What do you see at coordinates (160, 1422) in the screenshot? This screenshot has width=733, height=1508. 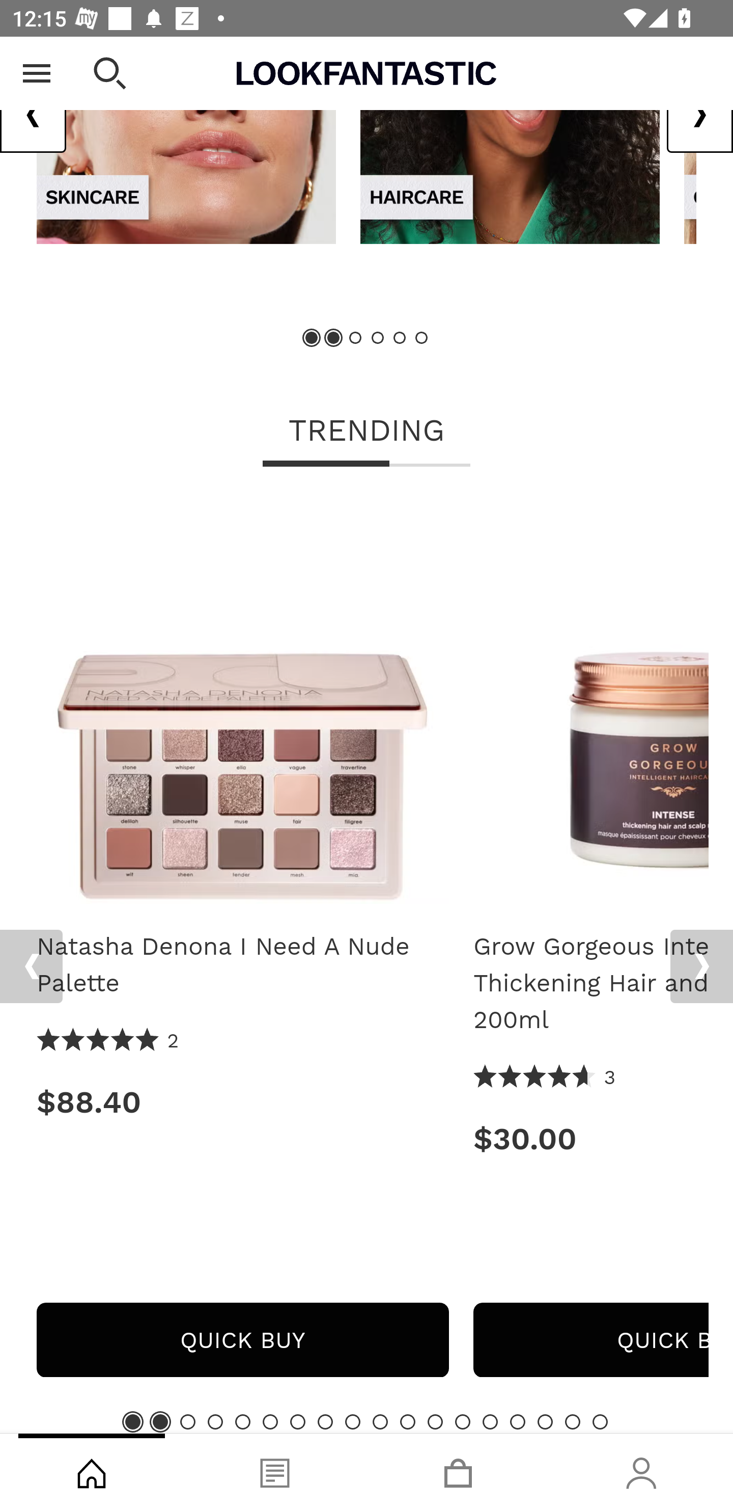 I see `Showing Slide 2 (Current Item)` at bounding box center [160, 1422].